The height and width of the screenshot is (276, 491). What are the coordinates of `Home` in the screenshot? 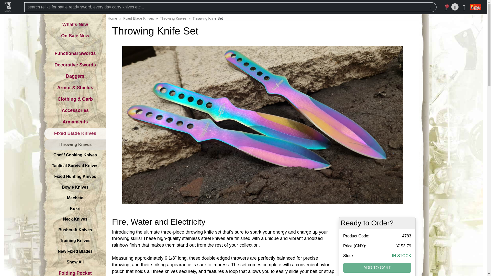 It's located at (112, 18).